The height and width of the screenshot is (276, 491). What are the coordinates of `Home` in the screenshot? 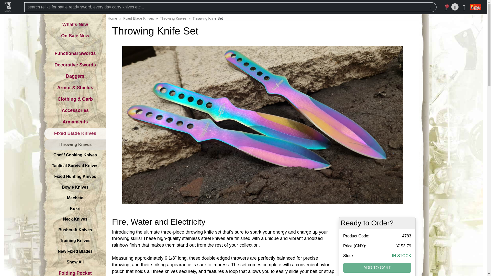 It's located at (112, 18).